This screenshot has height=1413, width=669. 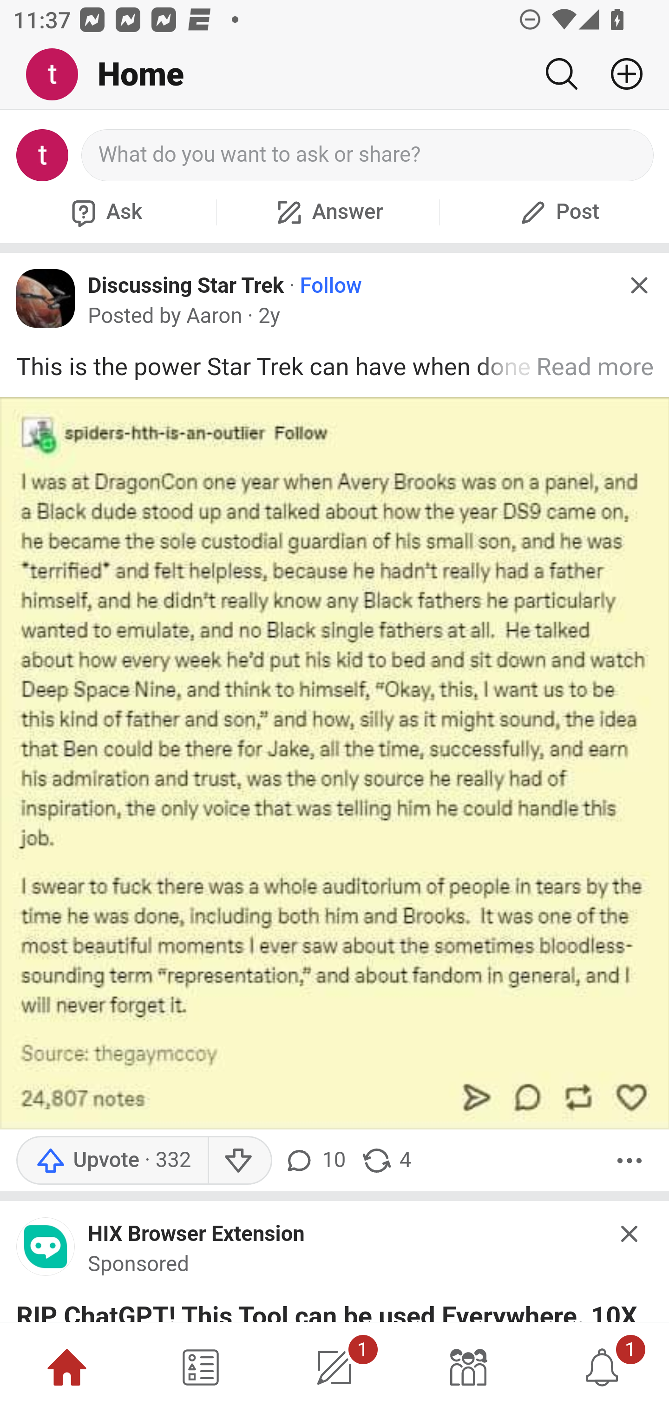 I want to click on Answer, so click(x=328, y=212).